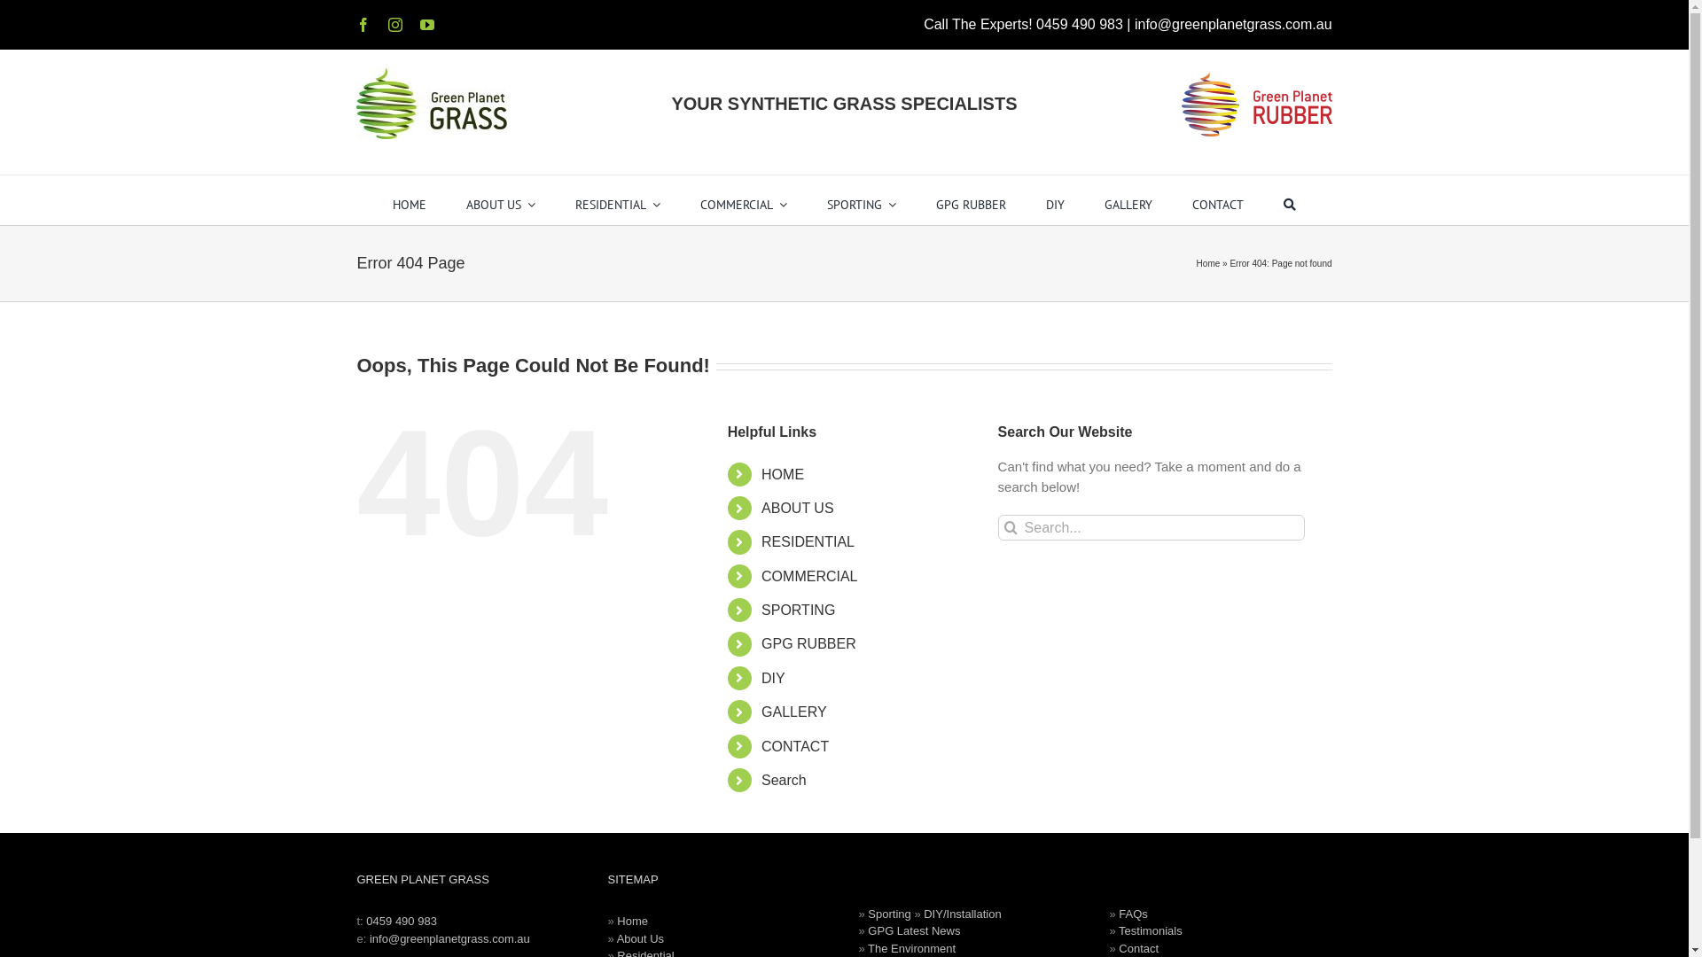  Describe the element at coordinates (744, 200) in the screenshot. I see `COMMERCIAL` at that location.